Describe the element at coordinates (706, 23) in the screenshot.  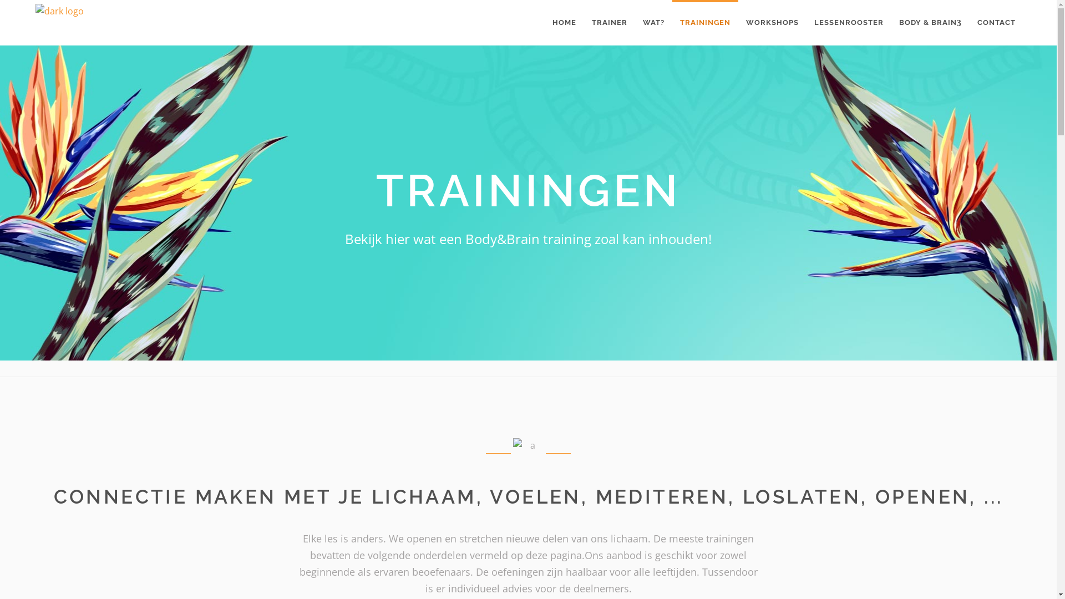
I see `TRAININGEN` at that location.